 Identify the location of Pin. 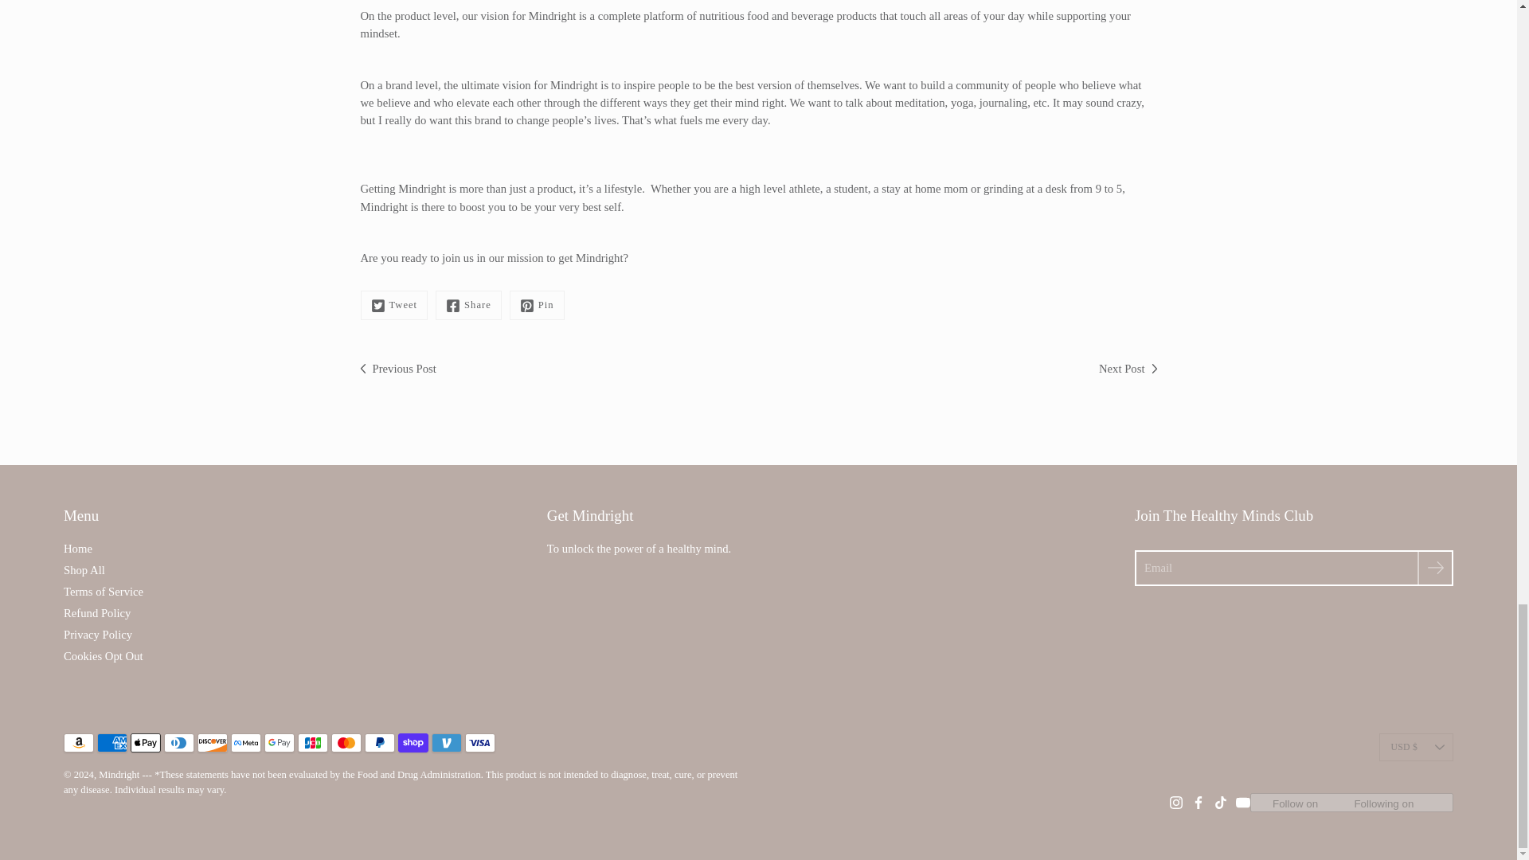
(537, 305).